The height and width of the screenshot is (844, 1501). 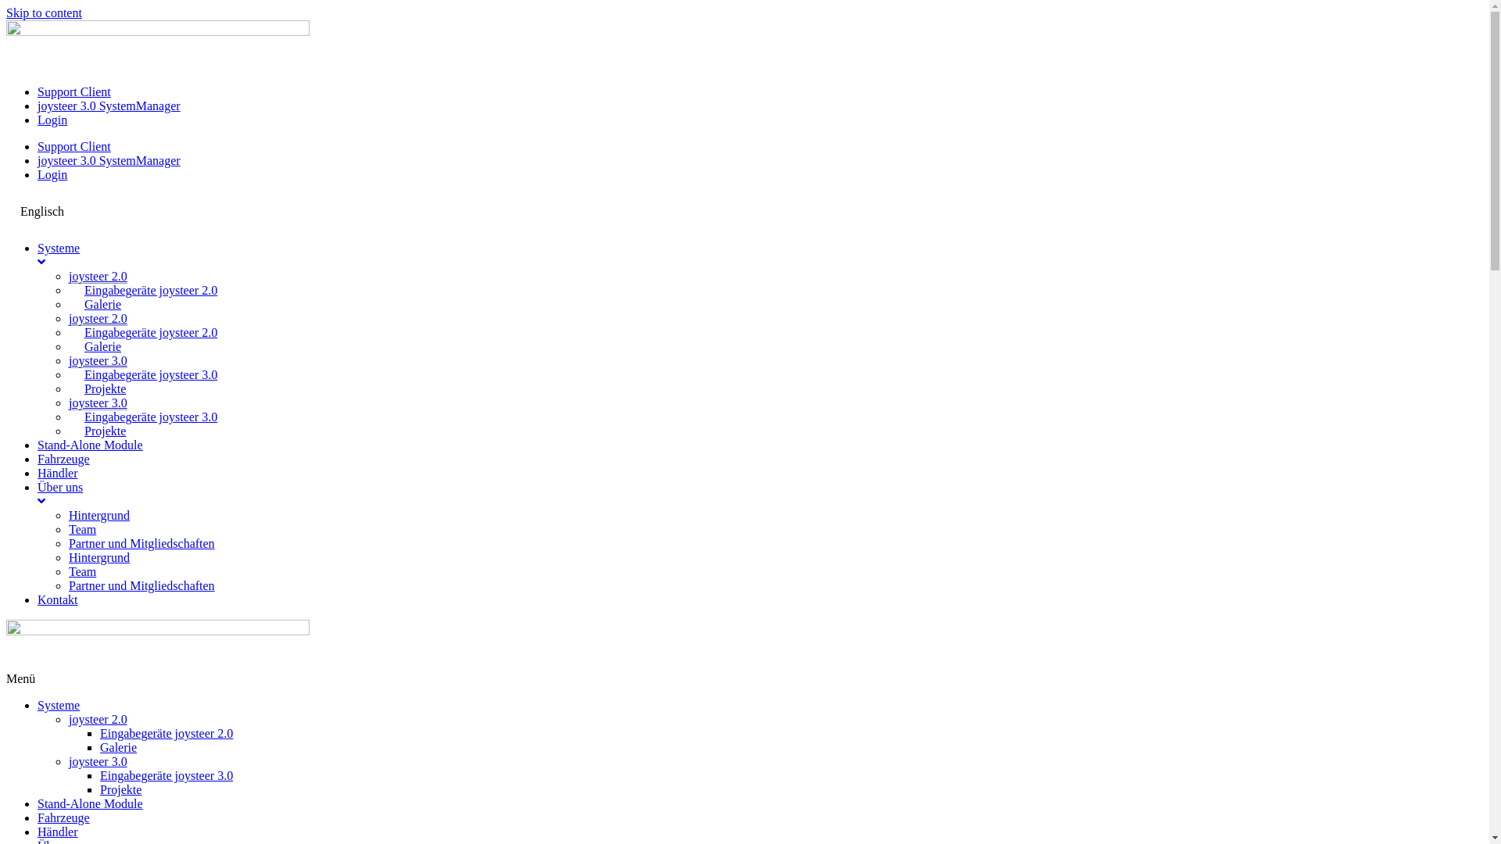 What do you see at coordinates (74, 92) in the screenshot?
I see `Support Client` at bounding box center [74, 92].